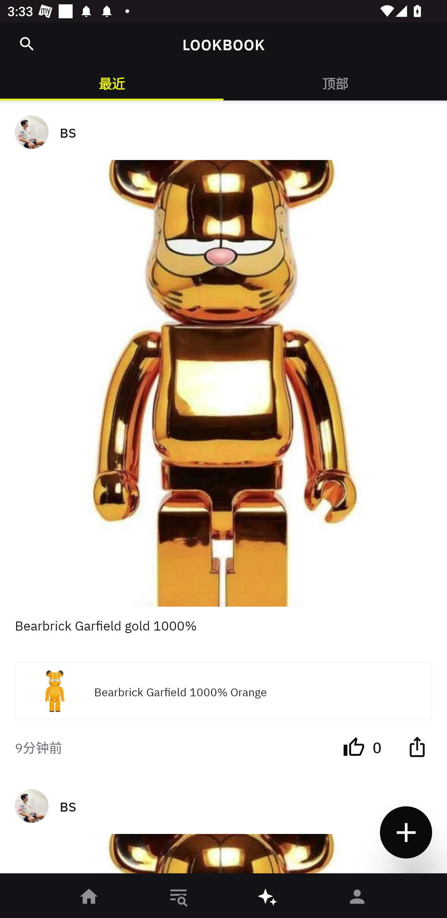 This screenshot has height=918, width=447. Describe the element at coordinates (179, 897) in the screenshot. I see `󱎸` at that location.